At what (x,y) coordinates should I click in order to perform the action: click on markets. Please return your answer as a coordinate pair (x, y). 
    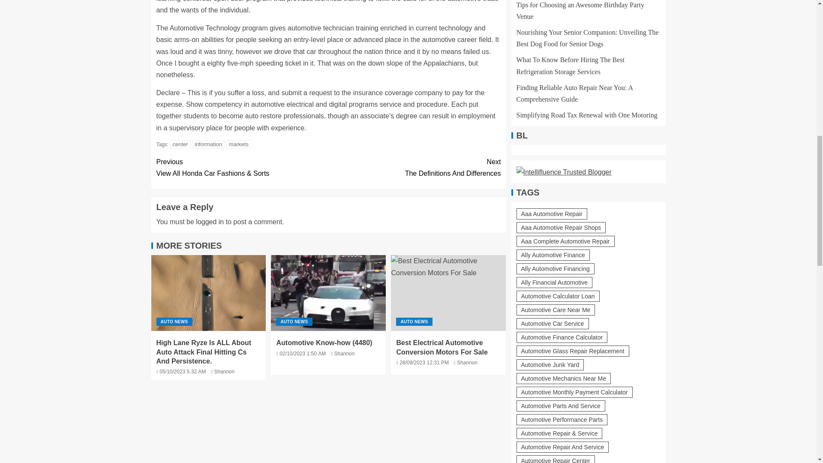
    Looking at the image, I should click on (238, 144).